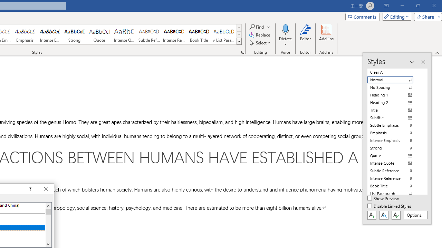  What do you see at coordinates (394, 118) in the screenshot?
I see `Subtitle` at bounding box center [394, 118].